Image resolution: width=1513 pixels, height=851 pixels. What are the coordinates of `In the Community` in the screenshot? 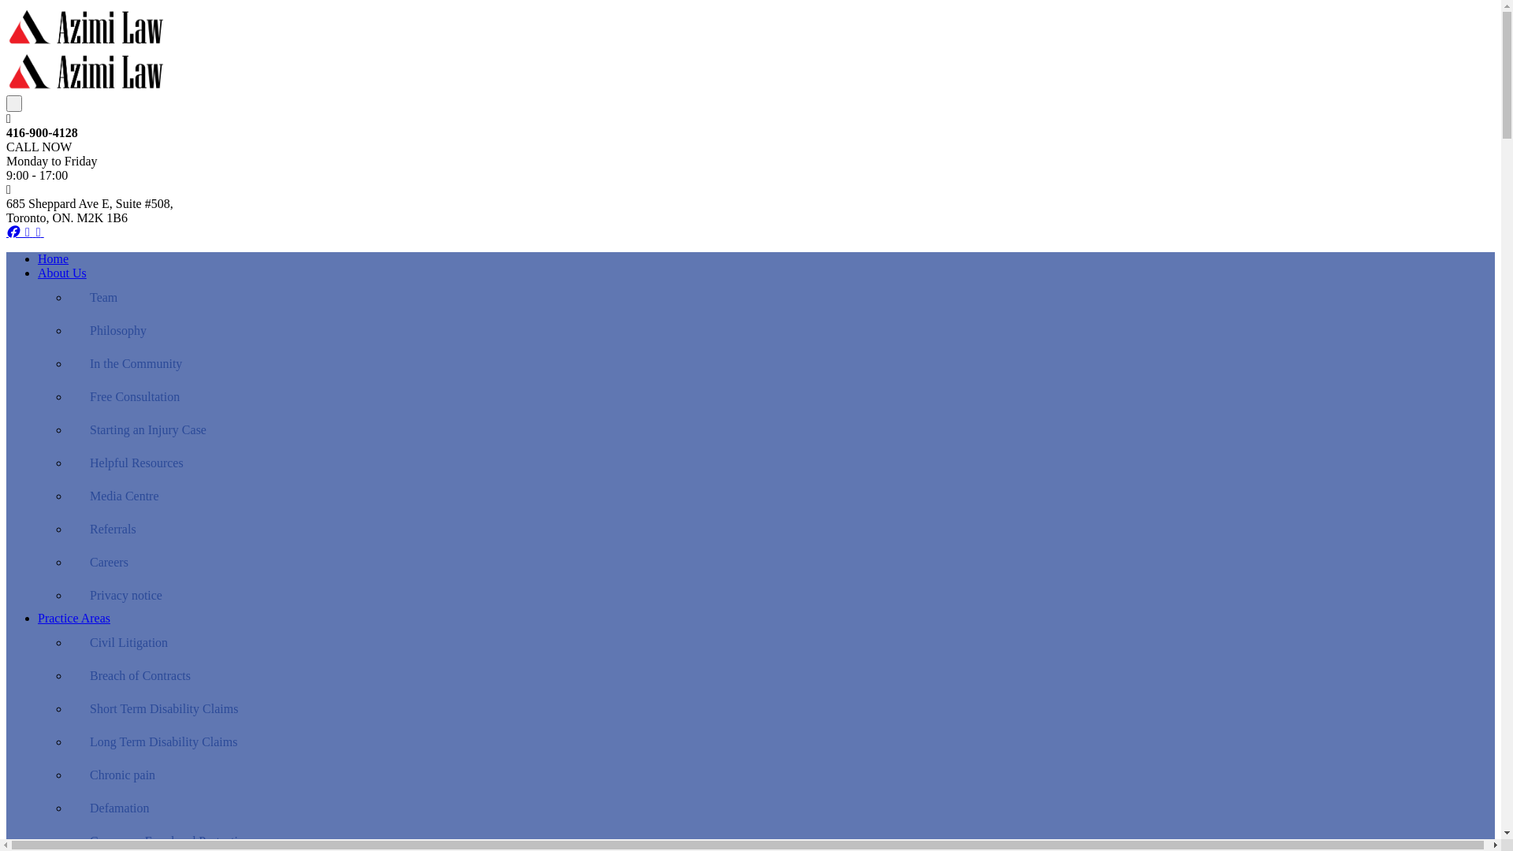 It's located at (782, 363).